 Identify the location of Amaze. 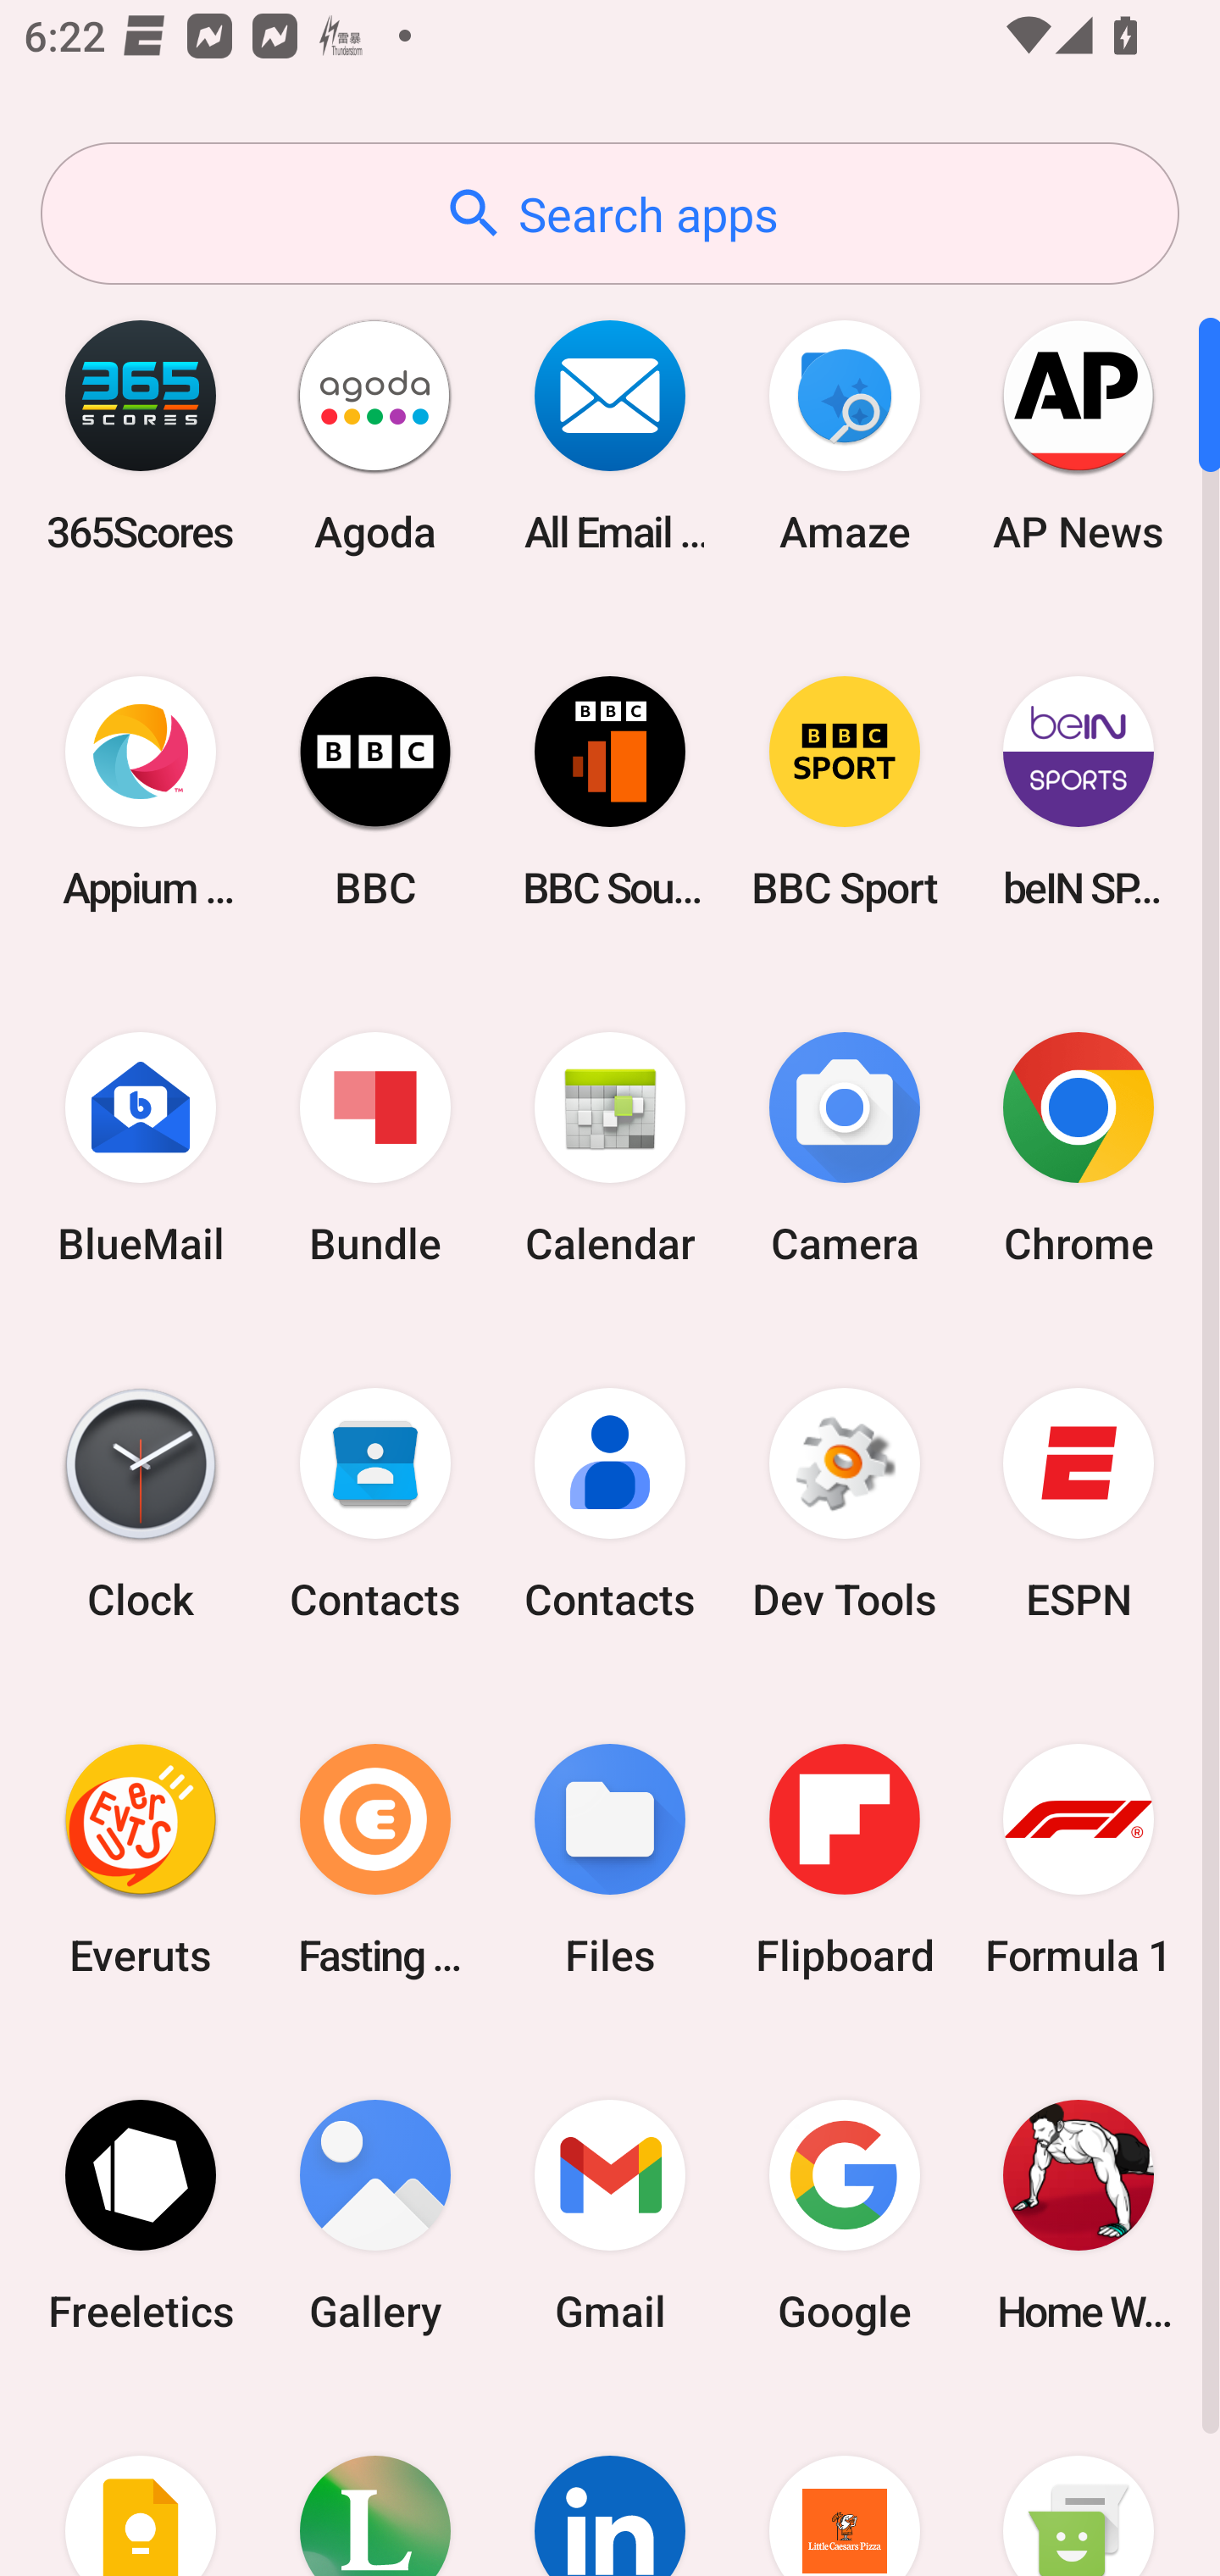
(844, 436).